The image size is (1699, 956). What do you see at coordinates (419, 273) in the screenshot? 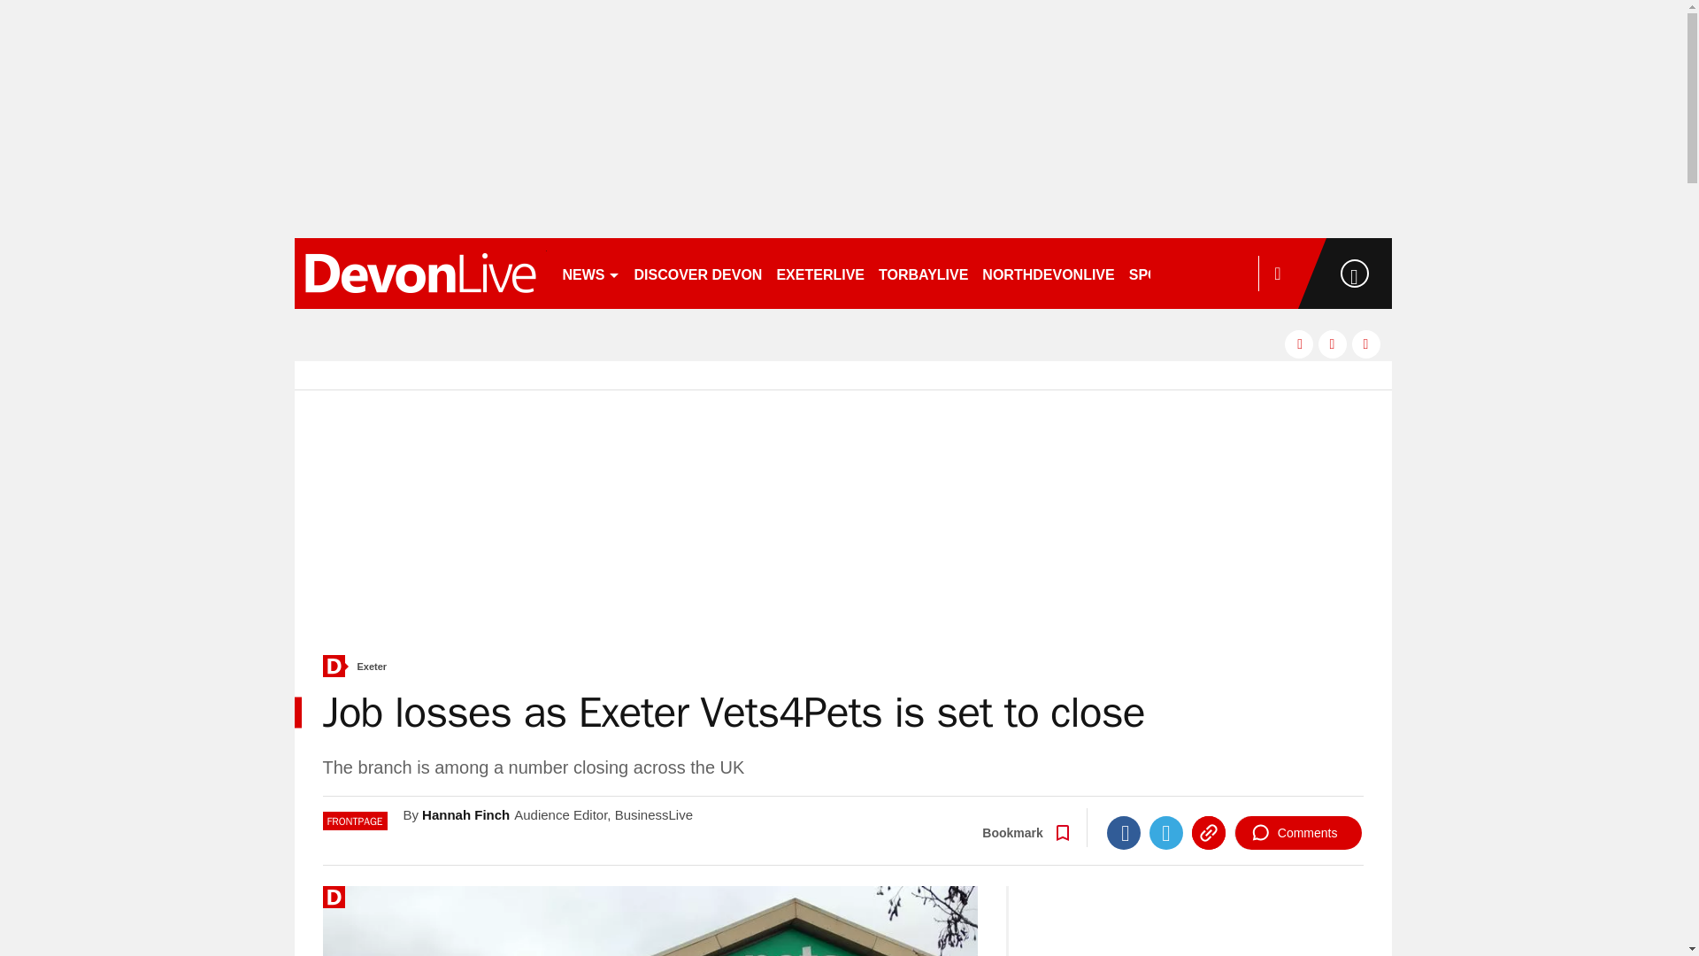
I see `devonlive` at bounding box center [419, 273].